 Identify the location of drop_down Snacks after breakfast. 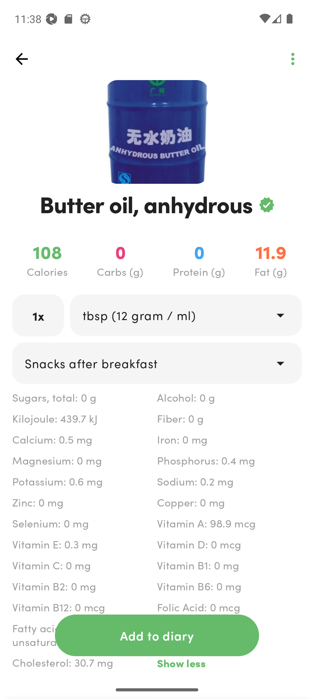
(157, 363).